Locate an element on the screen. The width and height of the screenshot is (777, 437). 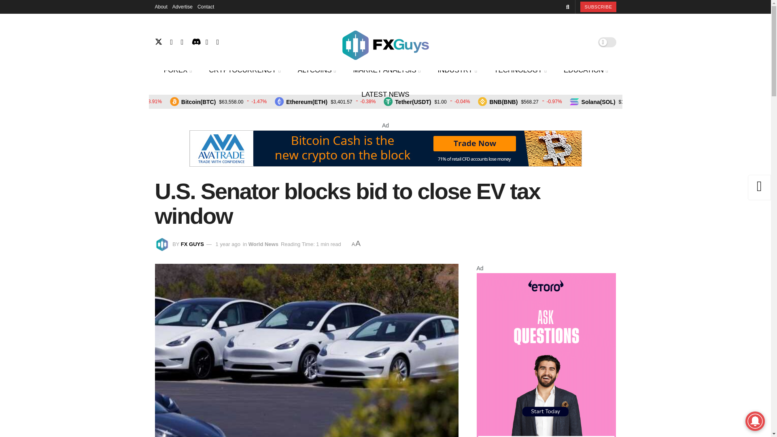
FOREX is located at coordinates (177, 70).